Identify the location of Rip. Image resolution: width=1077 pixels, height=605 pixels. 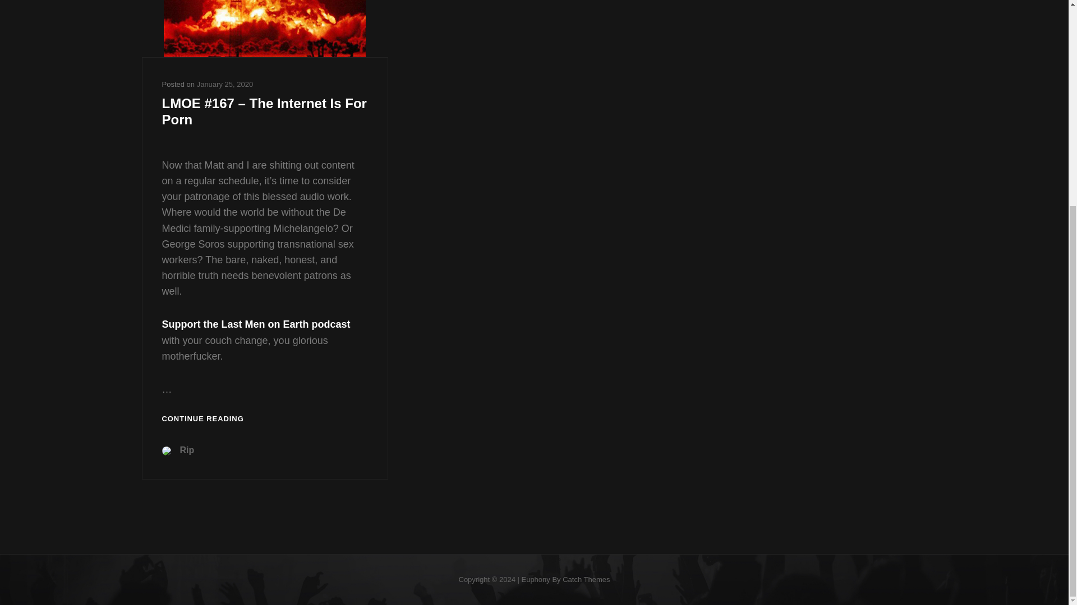
(186, 450).